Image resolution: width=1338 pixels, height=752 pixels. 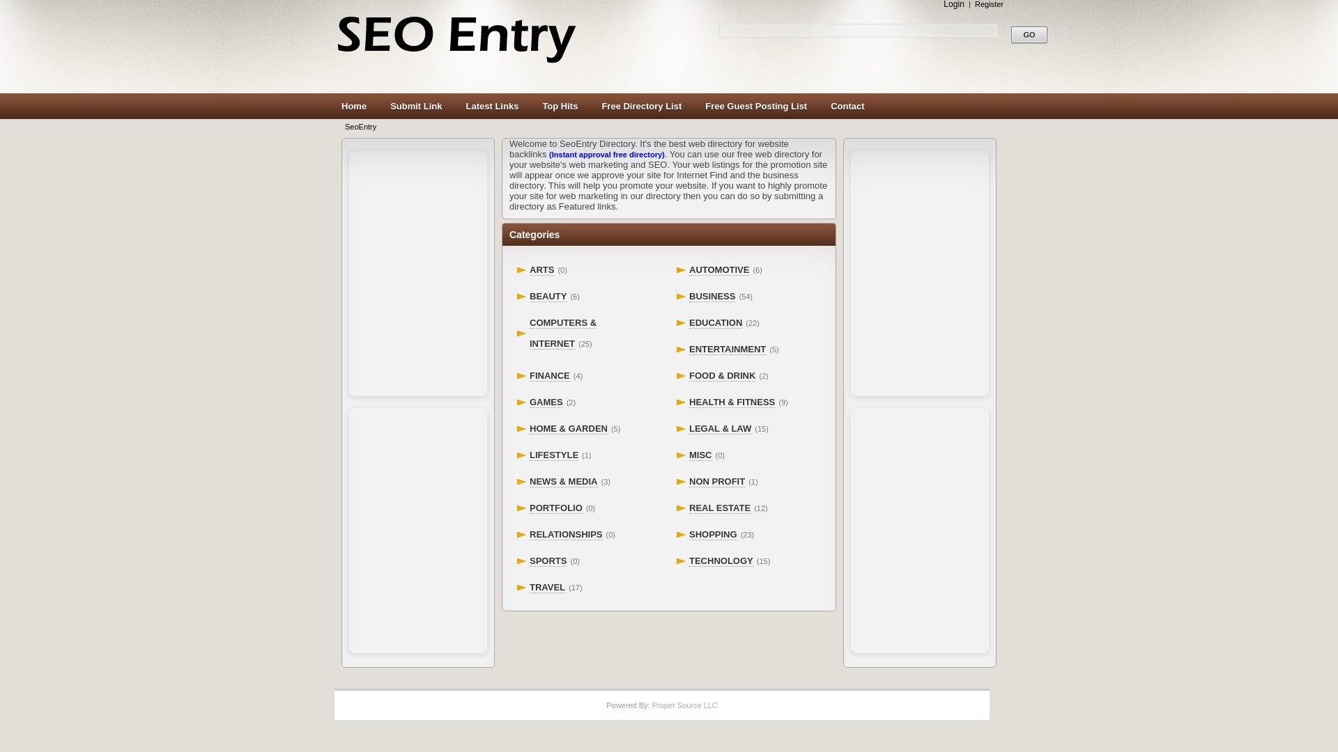 What do you see at coordinates (719, 508) in the screenshot?
I see `Real Estate` at bounding box center [719, 508].